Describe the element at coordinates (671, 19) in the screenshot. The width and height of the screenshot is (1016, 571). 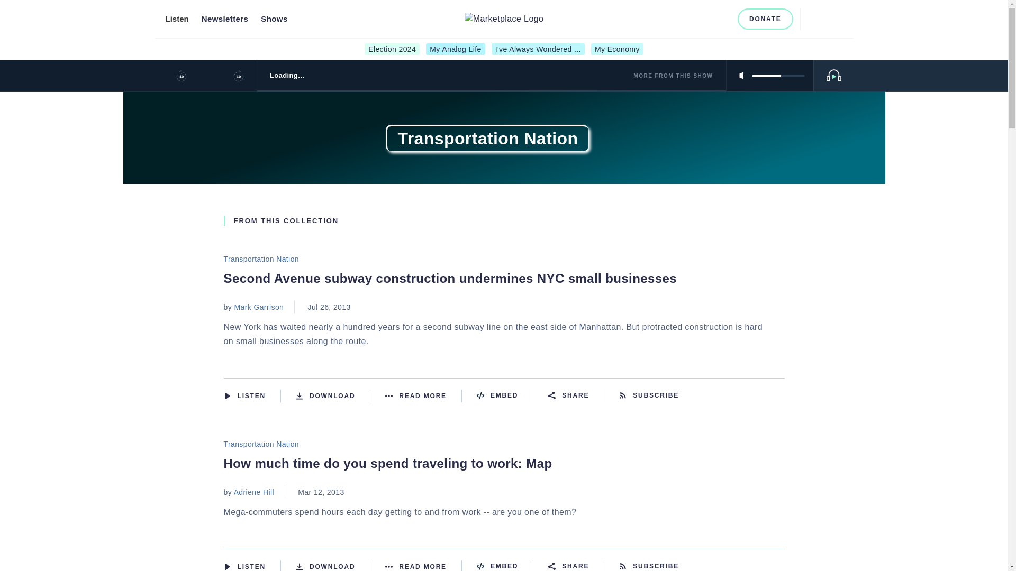
I see `Facebook` at that location.